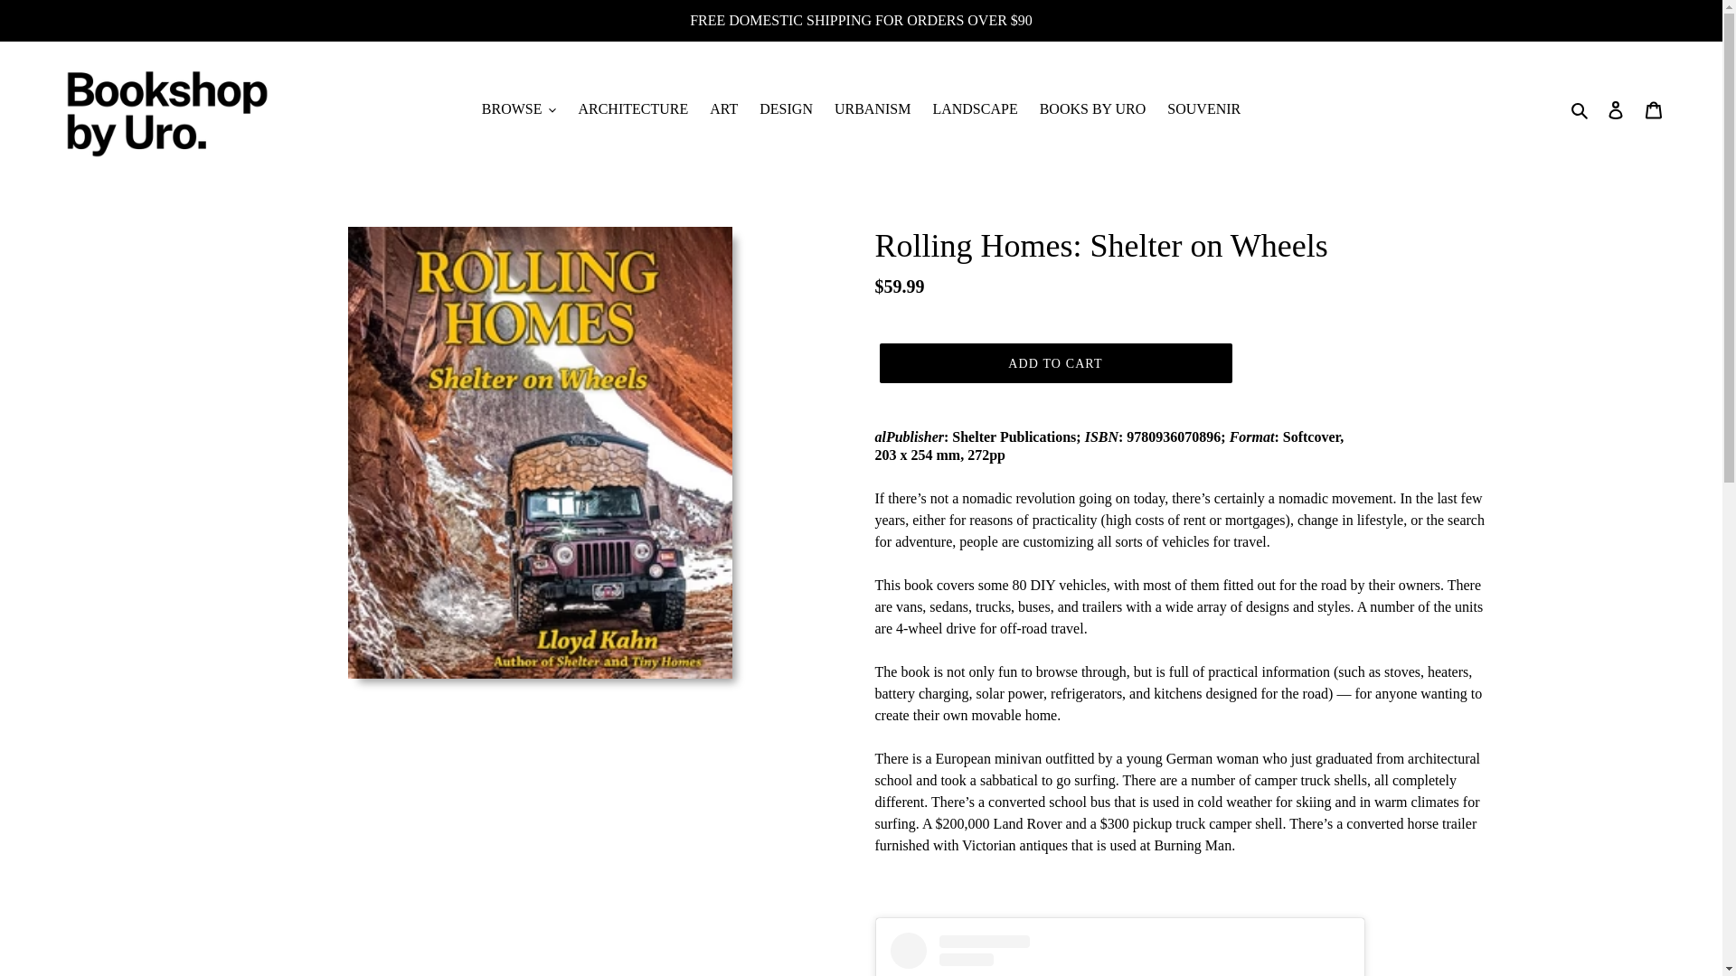 This screenshot has height=976, width=1736. Describe the element at coordinates (1580, 108) in the screenshot. I see `Search` at that location.